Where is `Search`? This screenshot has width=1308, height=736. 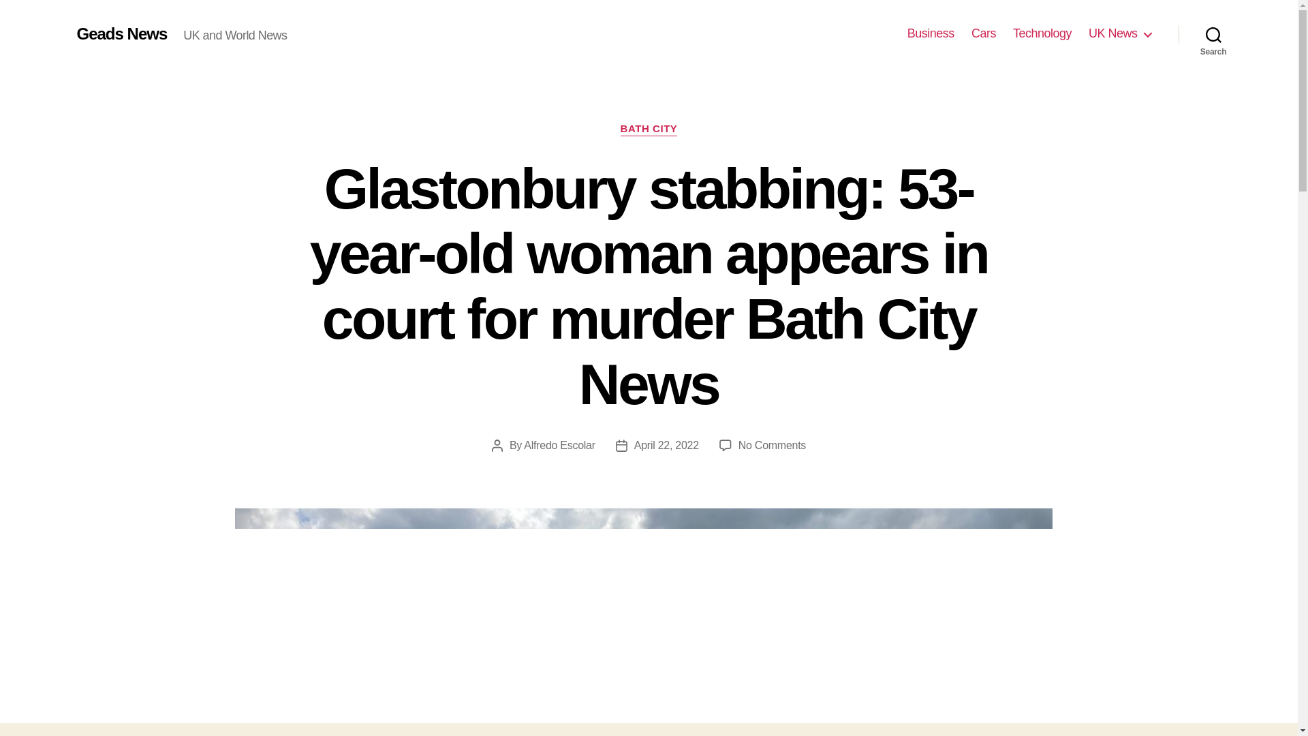
Search is located at coordinates (1213, 34).